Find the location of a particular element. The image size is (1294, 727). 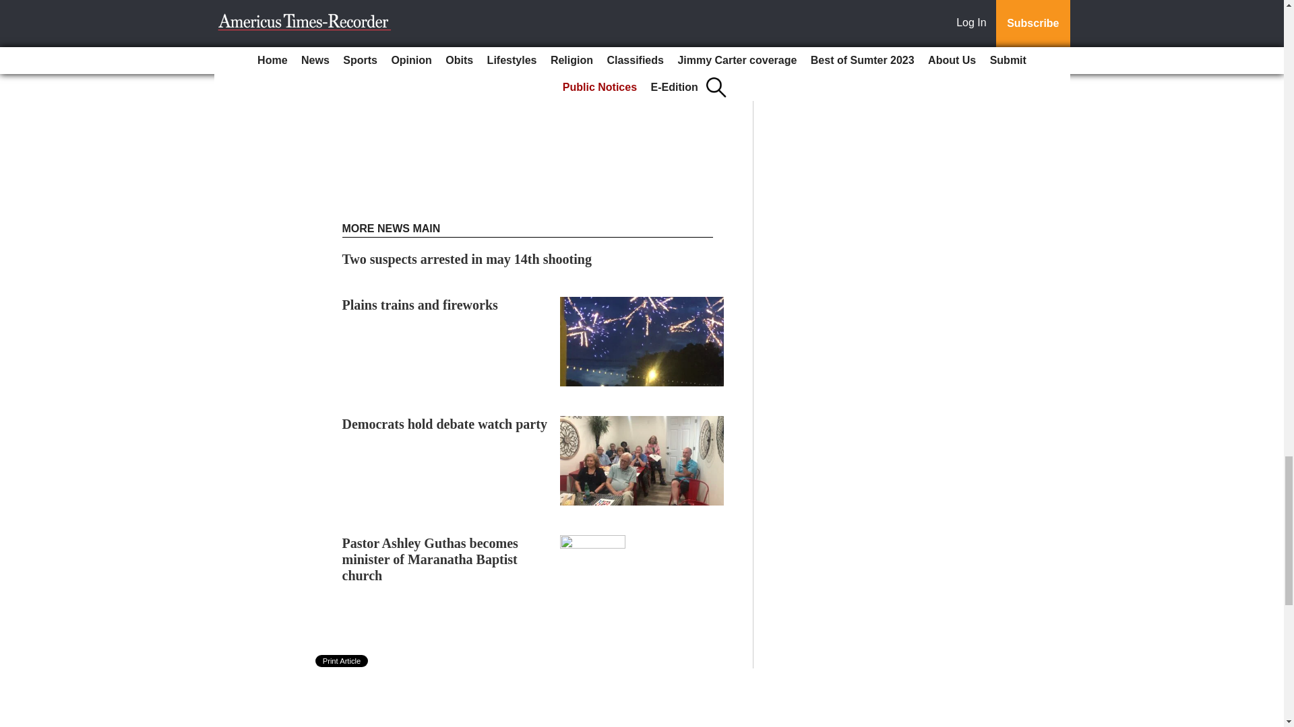

Democrats hold debate watch party is located at coordinates (445, 424).